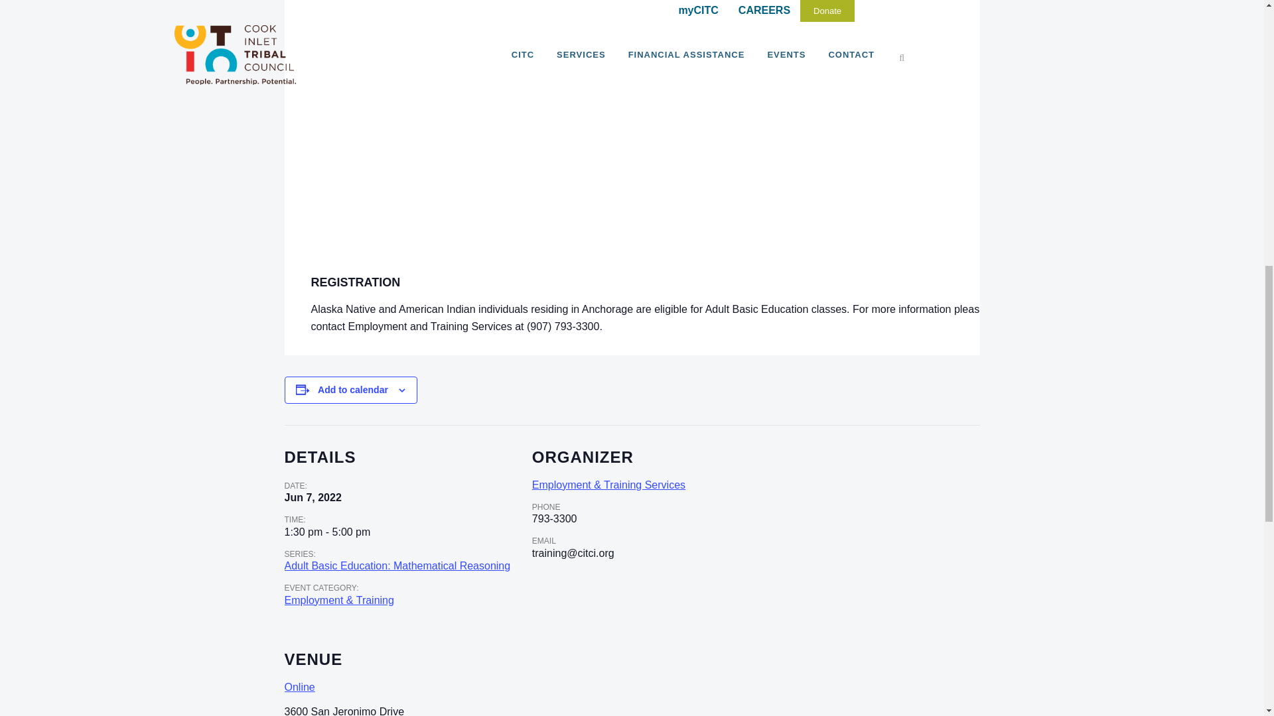  Describe the element at coordinates (327, 532) in the screenshot. I see `2022-06-07` at that location.